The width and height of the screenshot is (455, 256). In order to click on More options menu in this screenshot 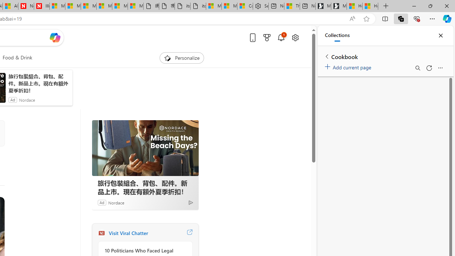, I will do `click(440, 68)`.